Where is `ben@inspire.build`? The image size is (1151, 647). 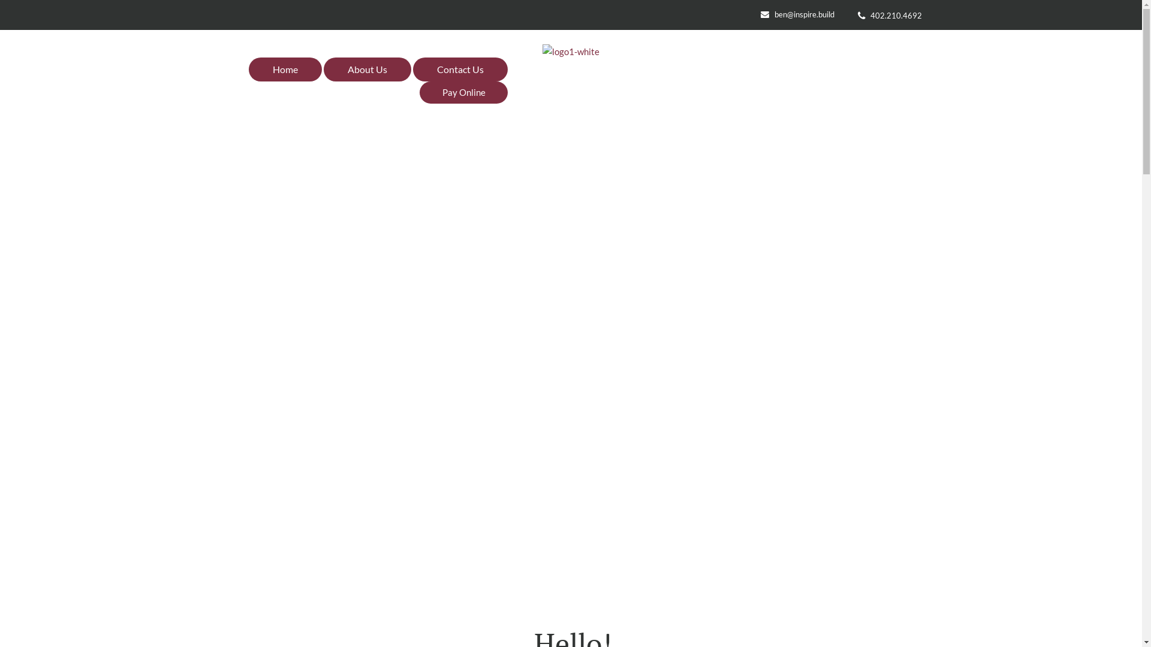
ben@inspire.build is located at coordinates (805, 14).